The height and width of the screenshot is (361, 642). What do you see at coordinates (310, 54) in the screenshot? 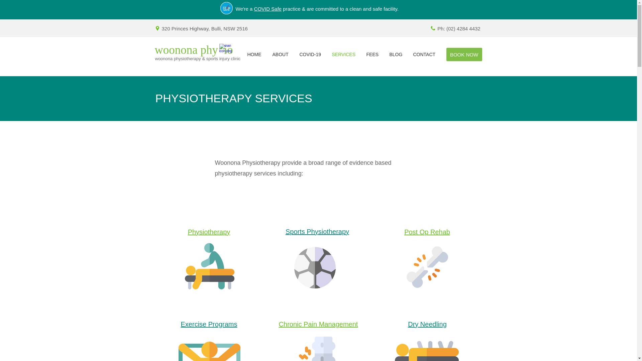
I see `COVID-19` at bounding box center [310, 54].